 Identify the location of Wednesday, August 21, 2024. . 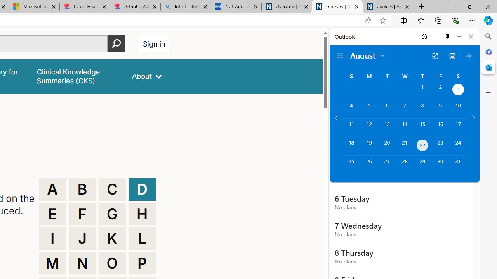
(405, 146).